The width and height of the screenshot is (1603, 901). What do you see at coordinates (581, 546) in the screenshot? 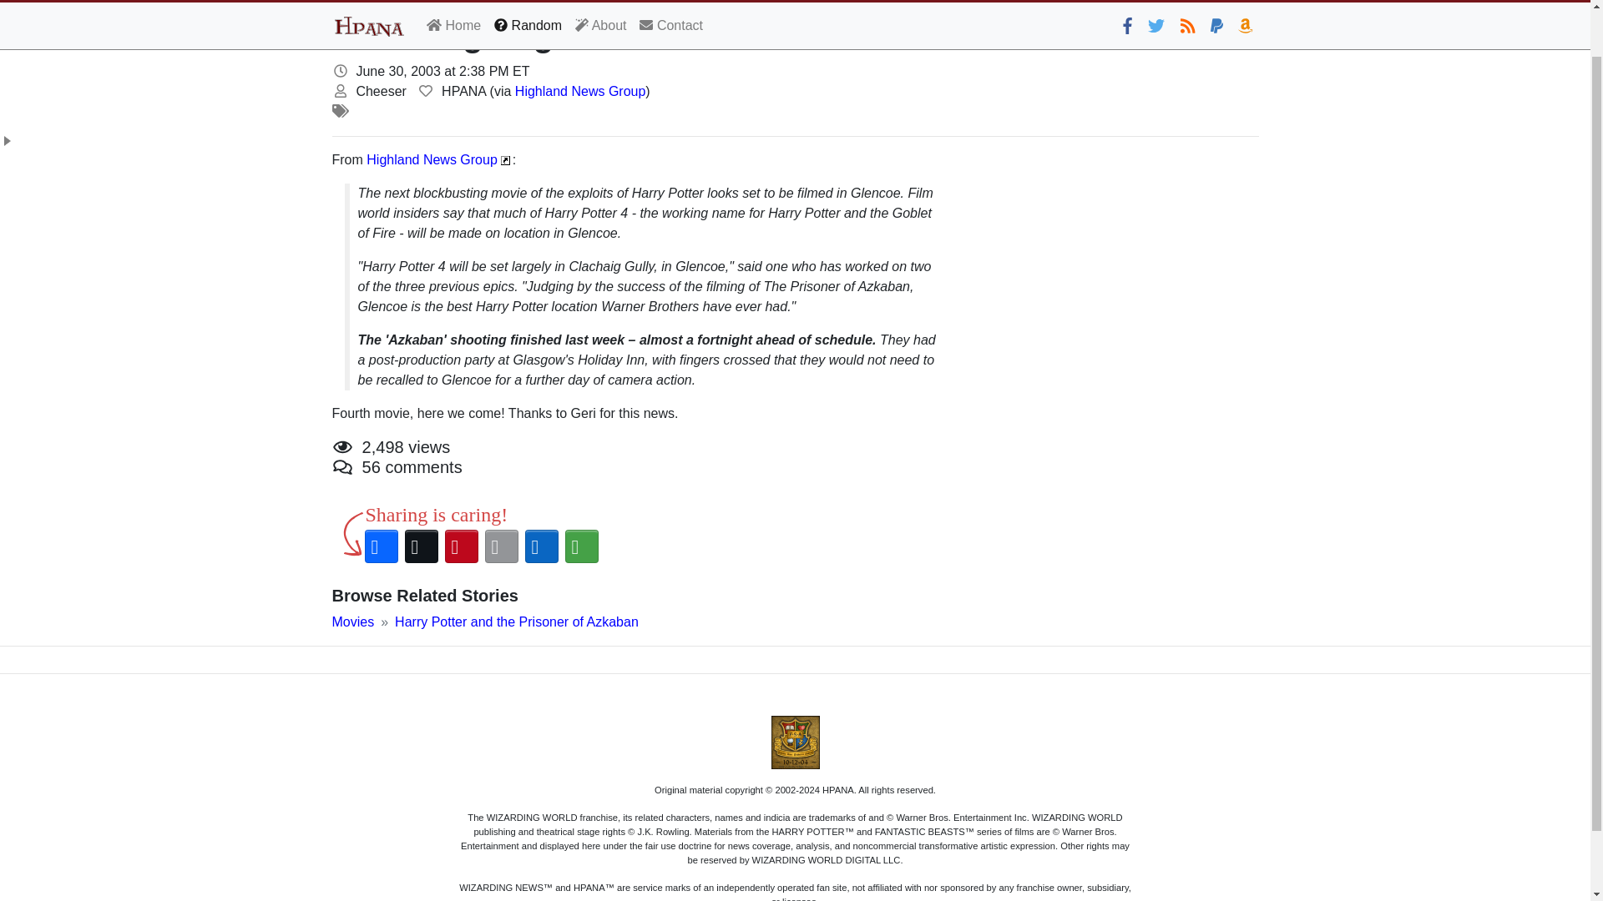
I see `More Options` at bounding box center [581, 546].